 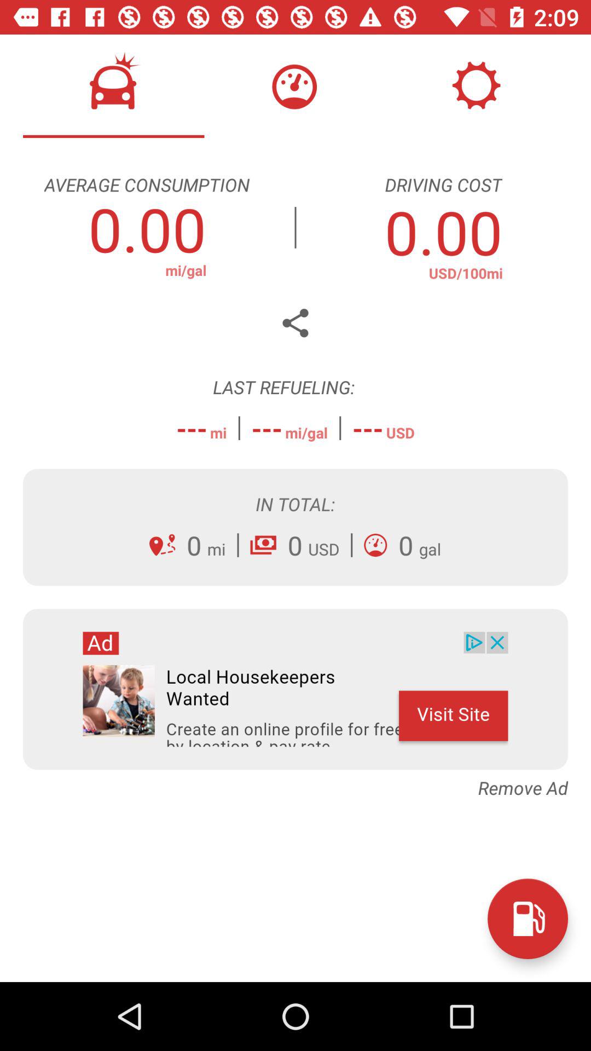 What do you see at coordinates (528, 919) in the screenshot?
I see `to log fueling event` at bounding box center [528, 919].